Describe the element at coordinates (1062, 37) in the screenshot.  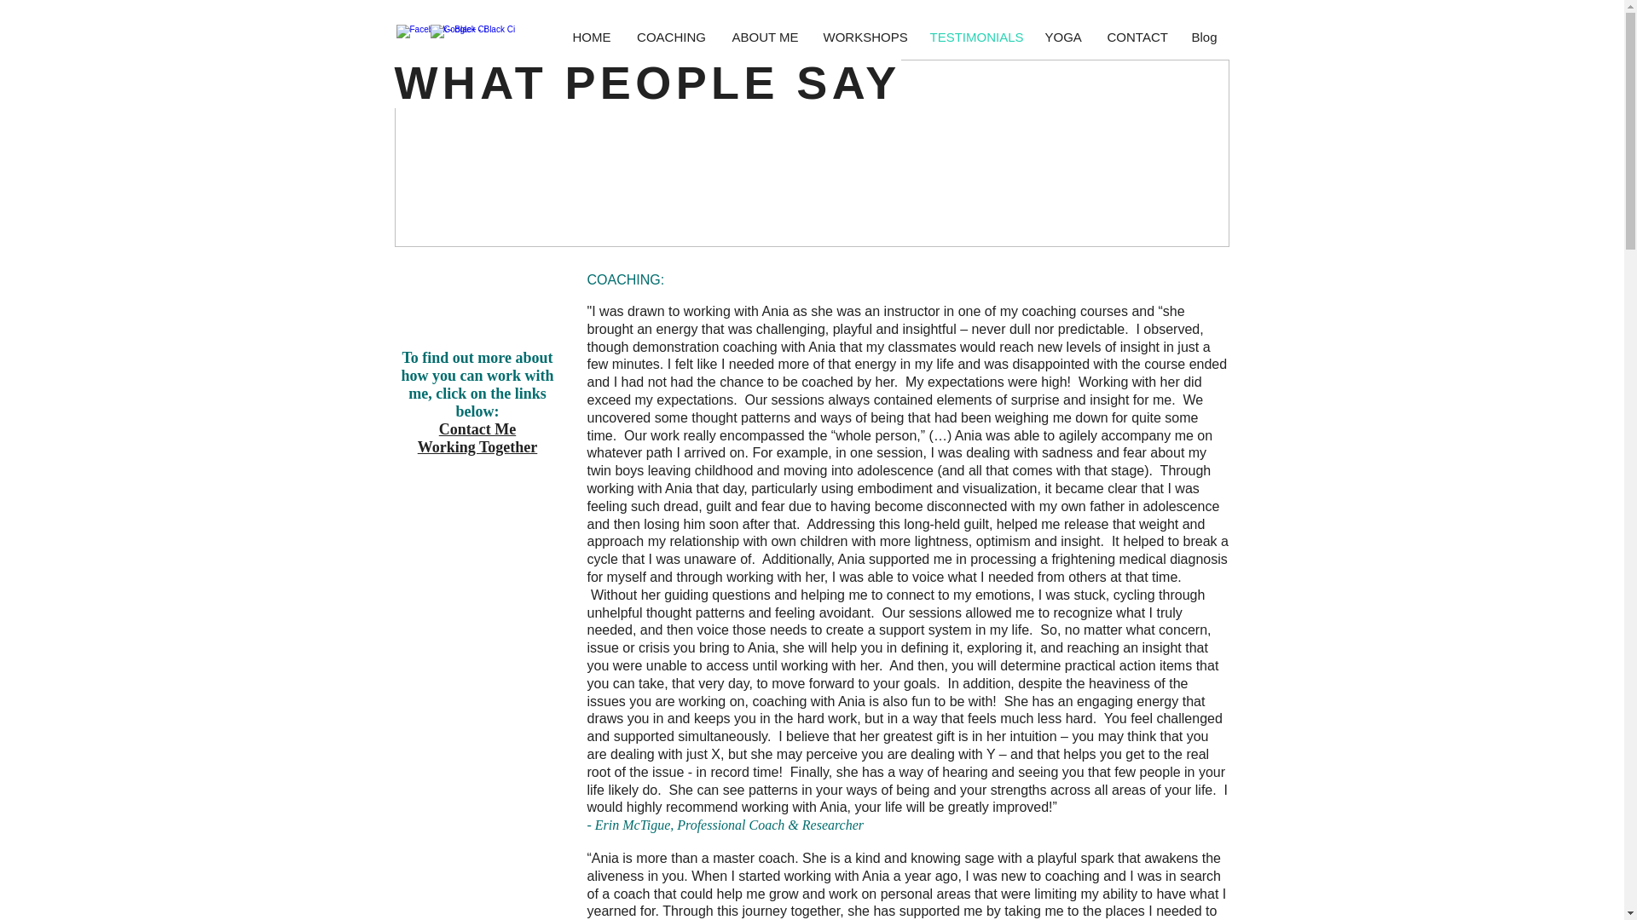
I see `YOGA` at that location.